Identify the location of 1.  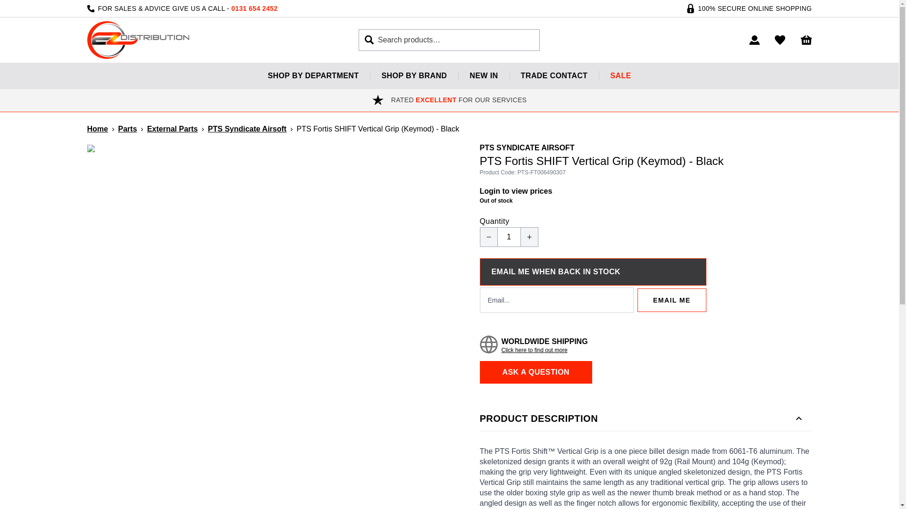
(509, 237).